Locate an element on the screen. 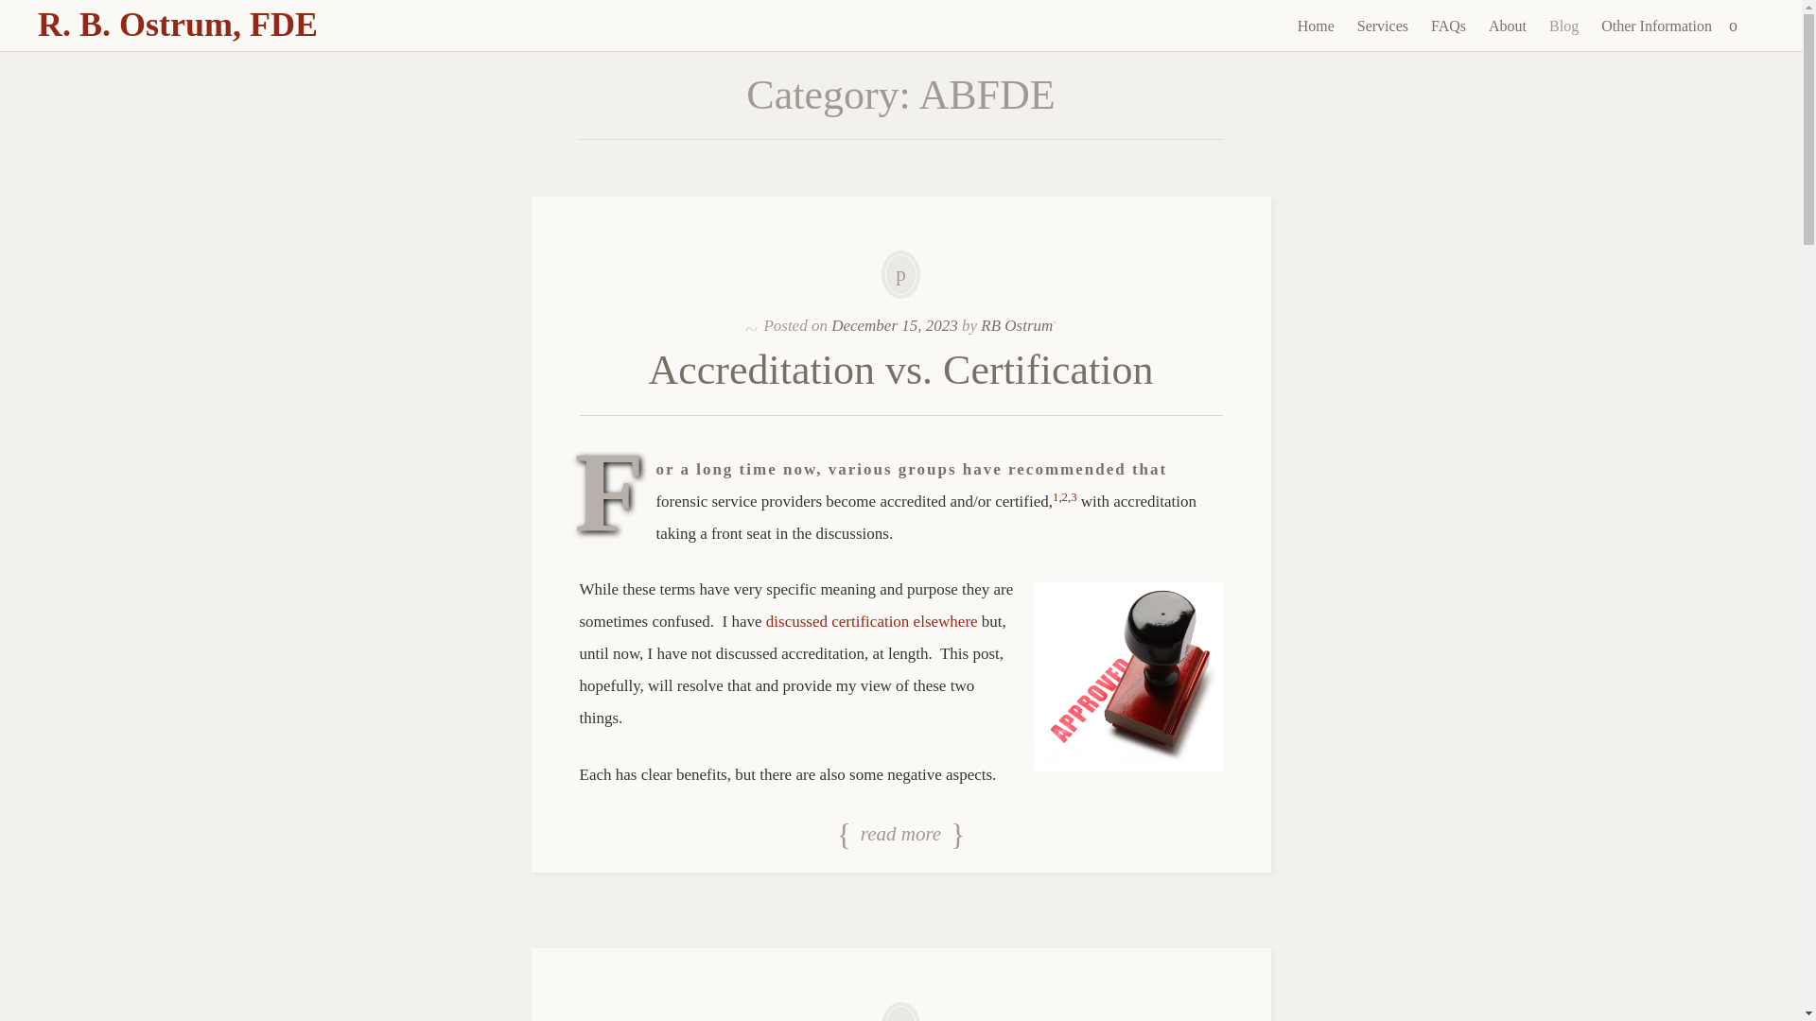 This screenshot has height=1021, width=1816. Blog is located at coordinates (1563, 26).